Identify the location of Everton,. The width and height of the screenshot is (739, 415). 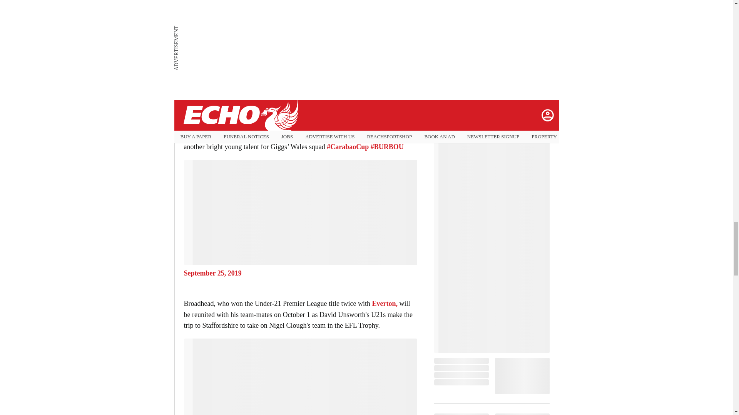
(384, 304).